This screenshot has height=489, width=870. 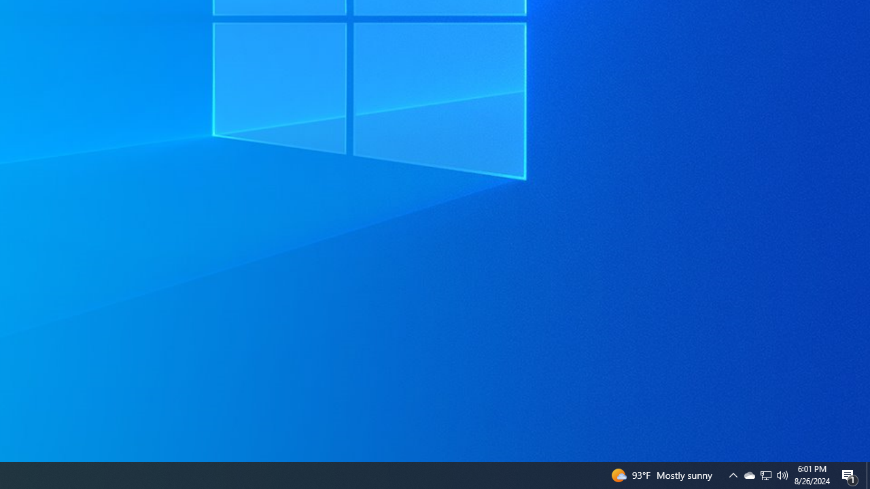 What do you see at coordinates (850, 475) in the screenshot?
I see `Action Center, 1 new notification` at bounding box center [850, 475].